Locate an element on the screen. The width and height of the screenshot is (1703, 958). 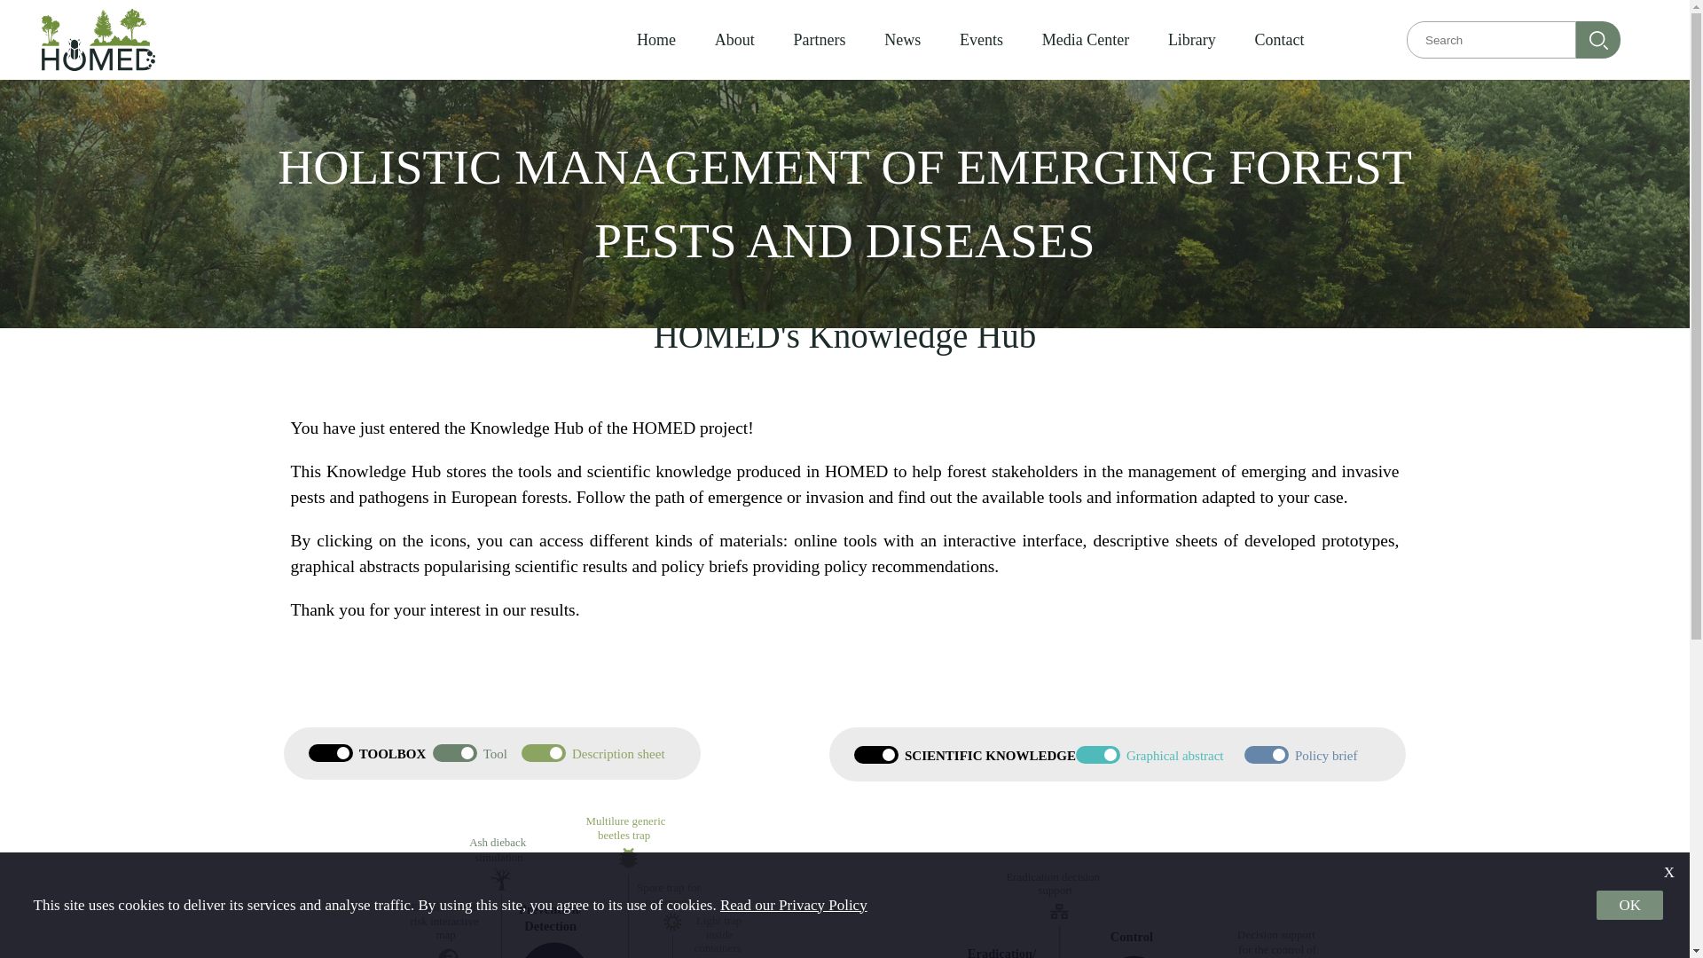
Contact is located at coordinates (1279, 39).